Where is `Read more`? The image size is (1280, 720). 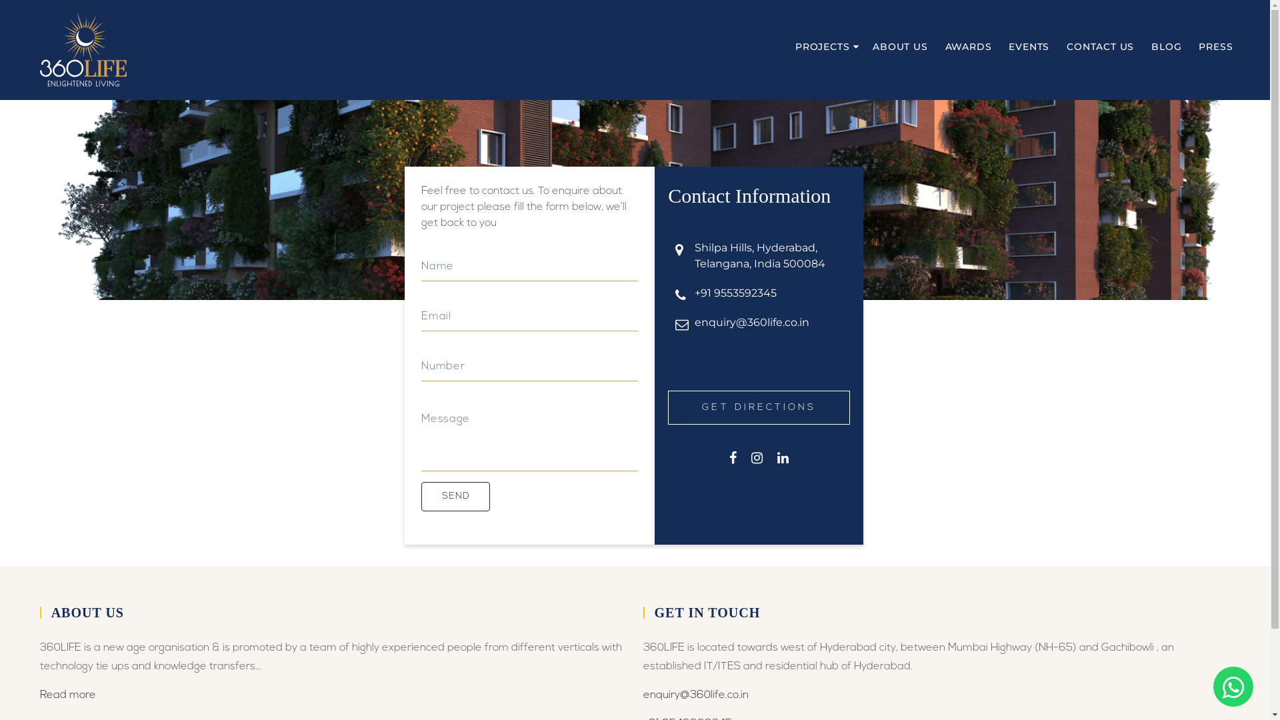
Read more is located at coordinates (68, 695).